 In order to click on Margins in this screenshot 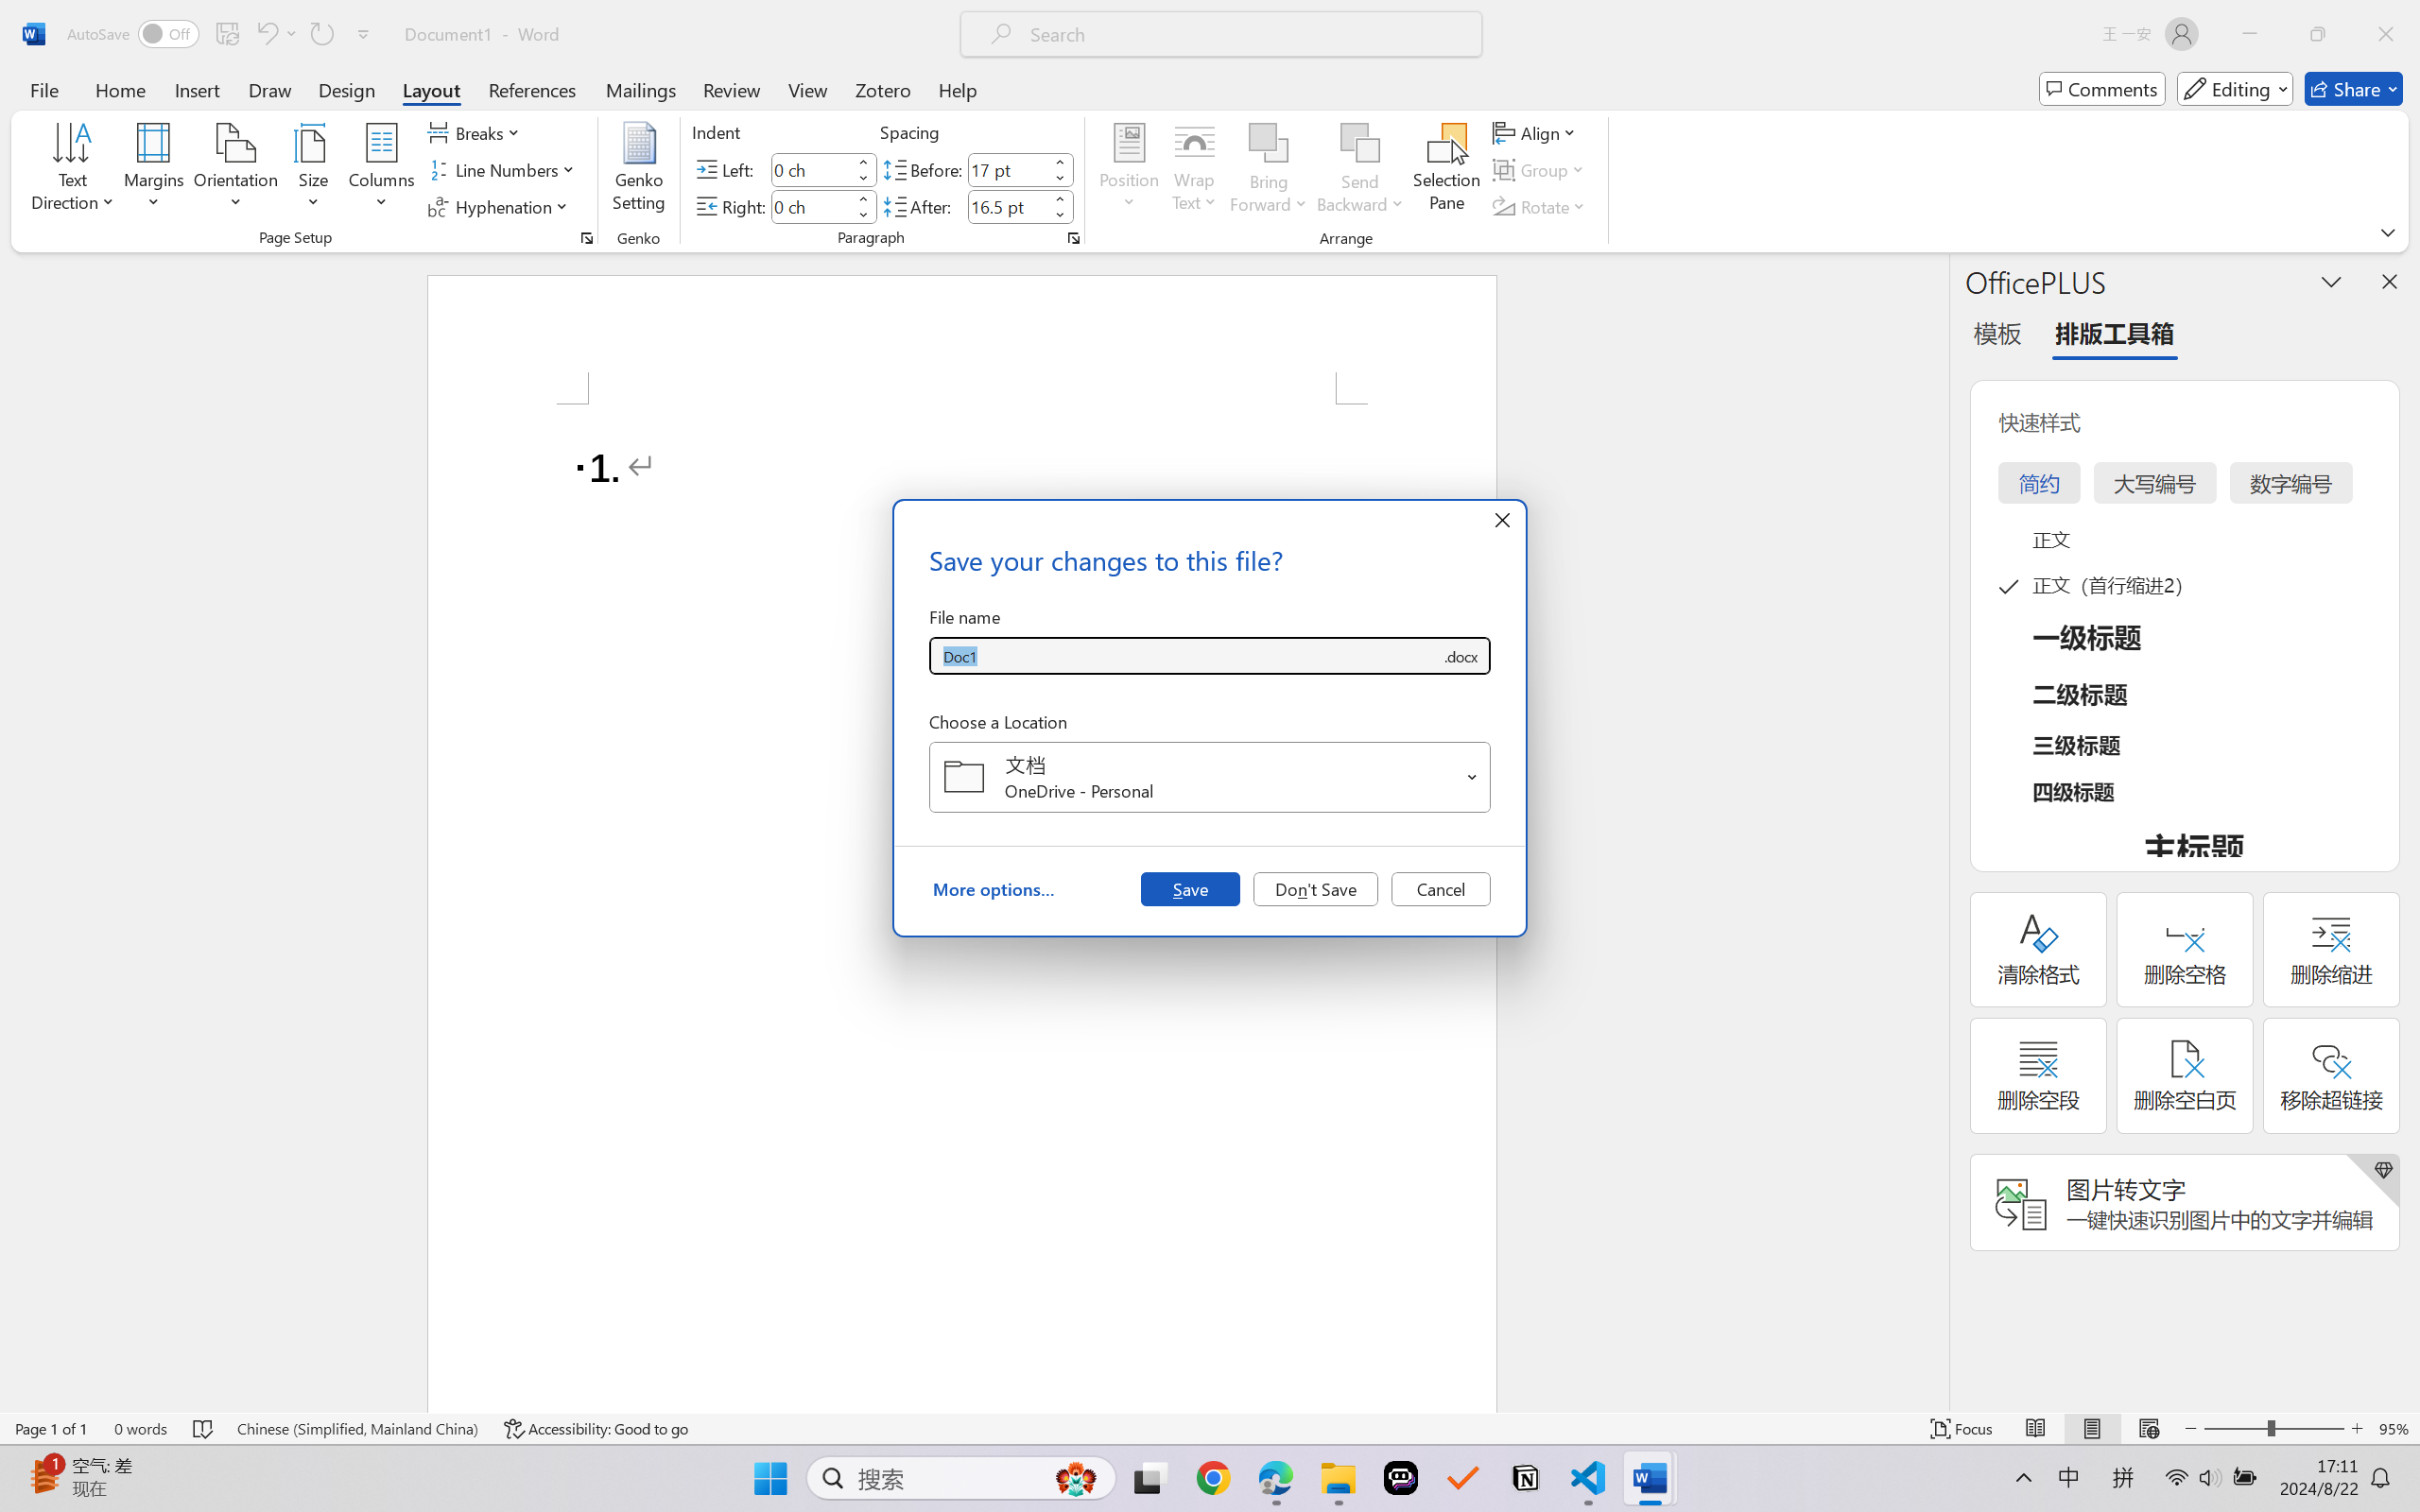, I will do `click(155, 170)`.